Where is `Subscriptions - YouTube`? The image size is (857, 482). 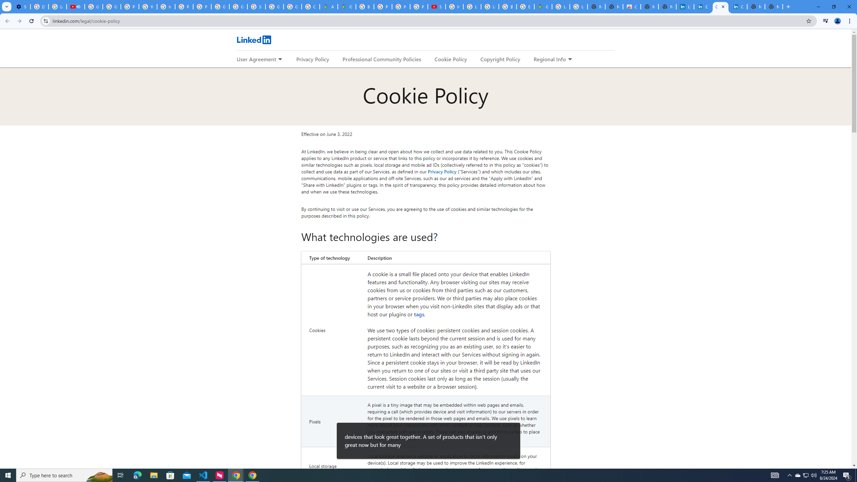 Subscriptions - YouTube is located at coordinates (437, 7).